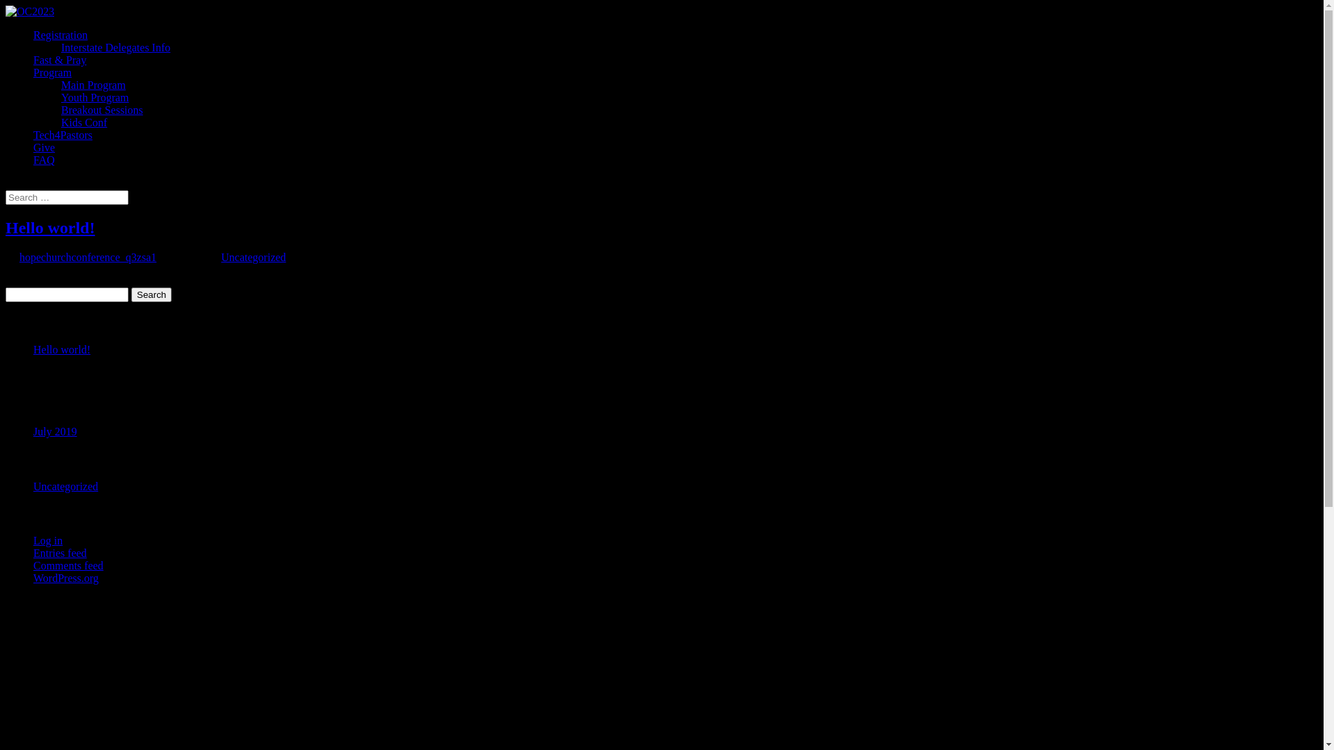  I want to click on Search for:, so click(67, 197).